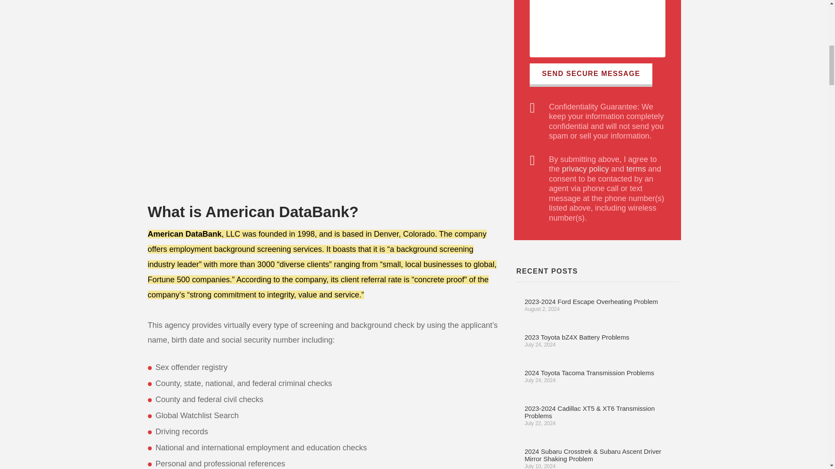 Image resolution: width=835 pixels, height=469 pixels. What do you see at coordinates (636, 168) in the screenshot?
I see `terms` at bounding box center [636, 168].